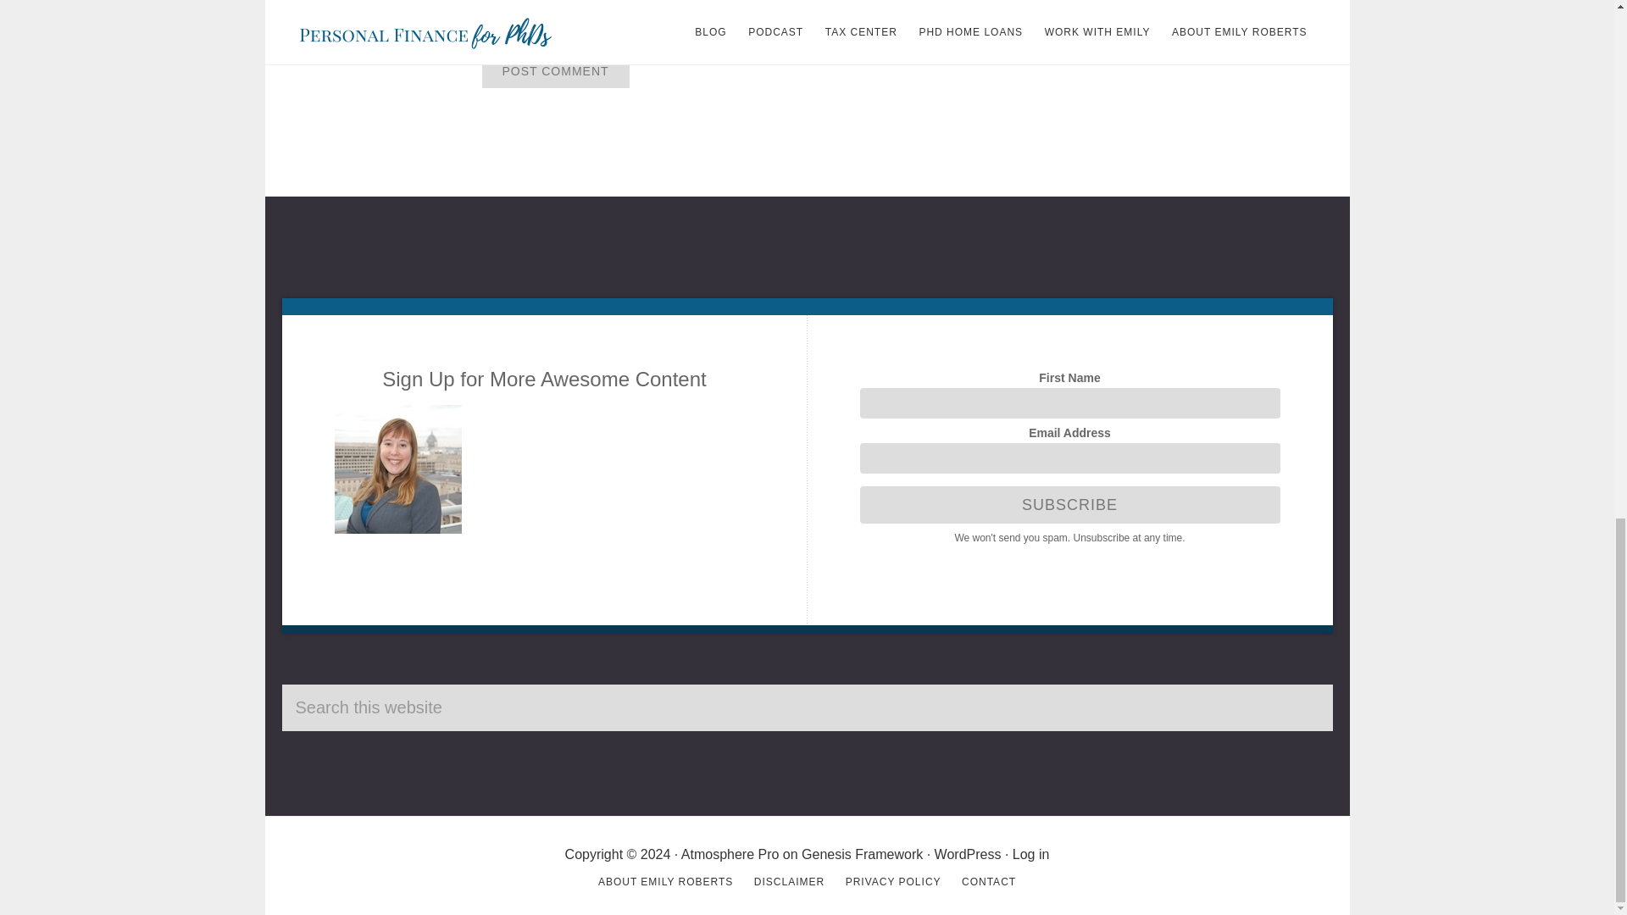  I want to click on Log in, so click(1030, 854).